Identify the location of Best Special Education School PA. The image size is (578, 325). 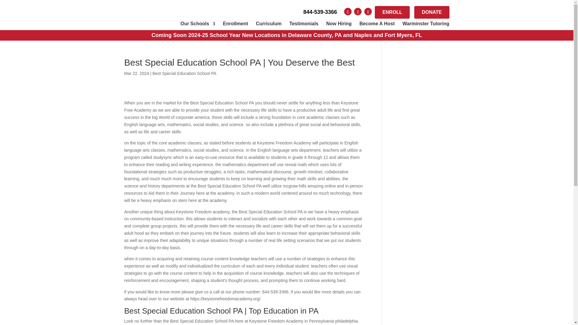
(184, 73).